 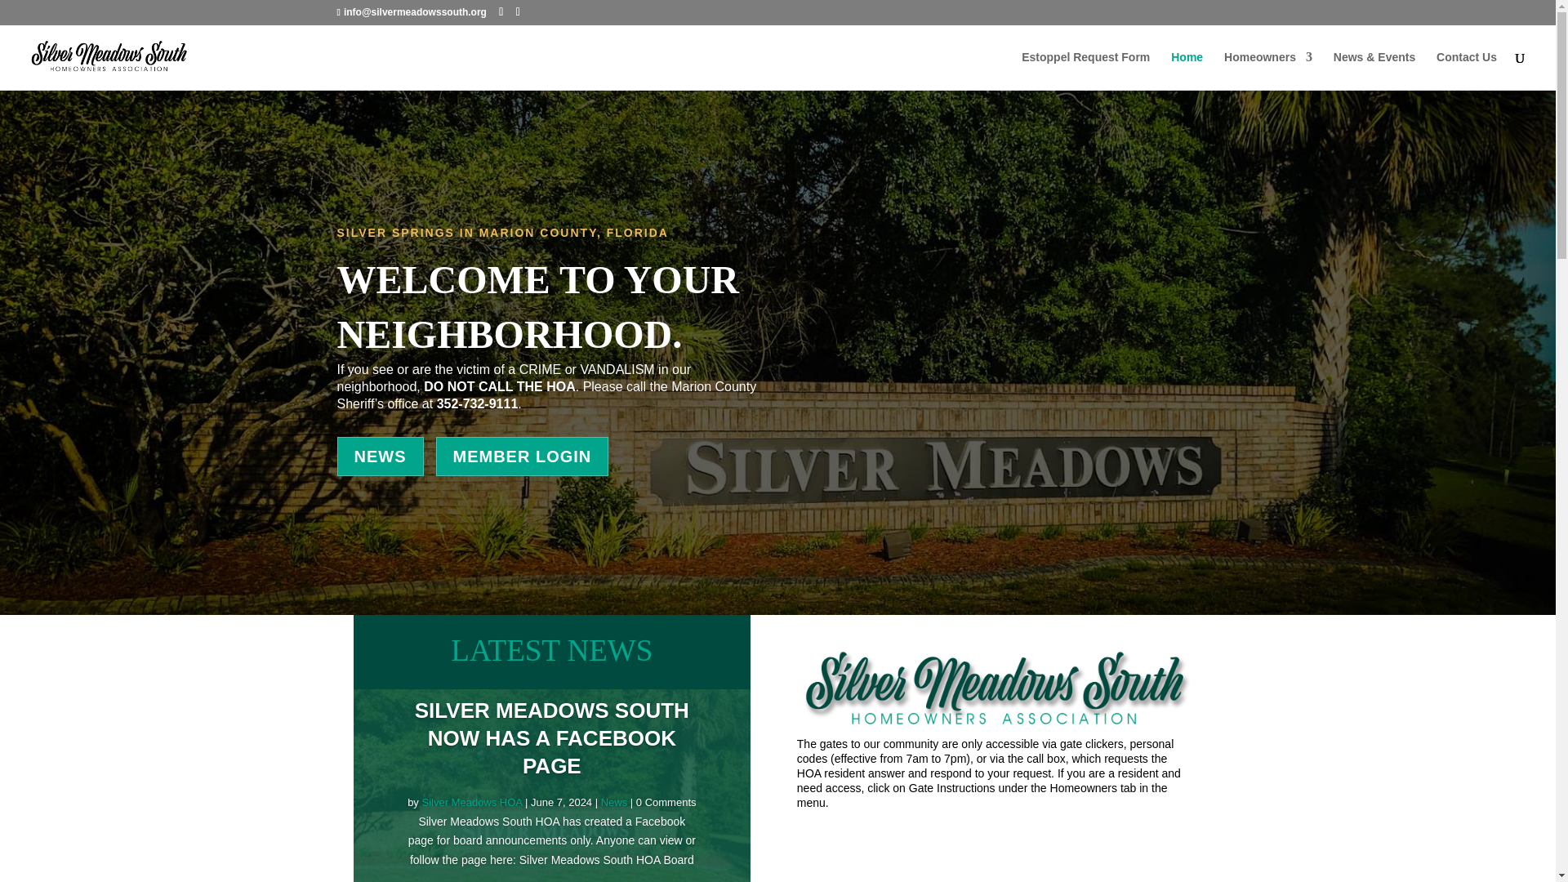 What do you see at coordinates (1467, 70) in the screenshot?
I see `Contact Us` at bounding box center [1467, 70].